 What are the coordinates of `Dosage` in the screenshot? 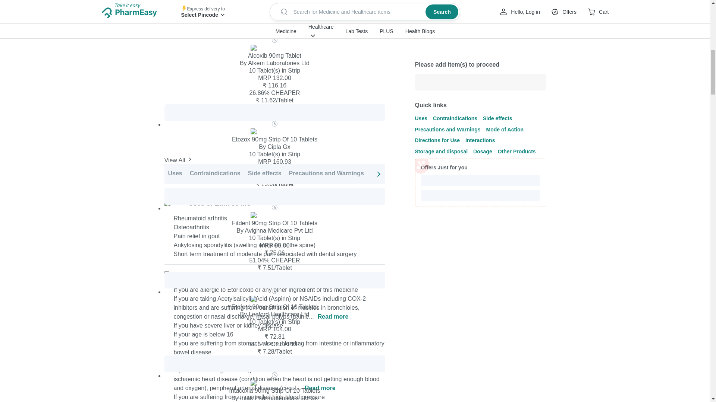 It's located at (600, 173).